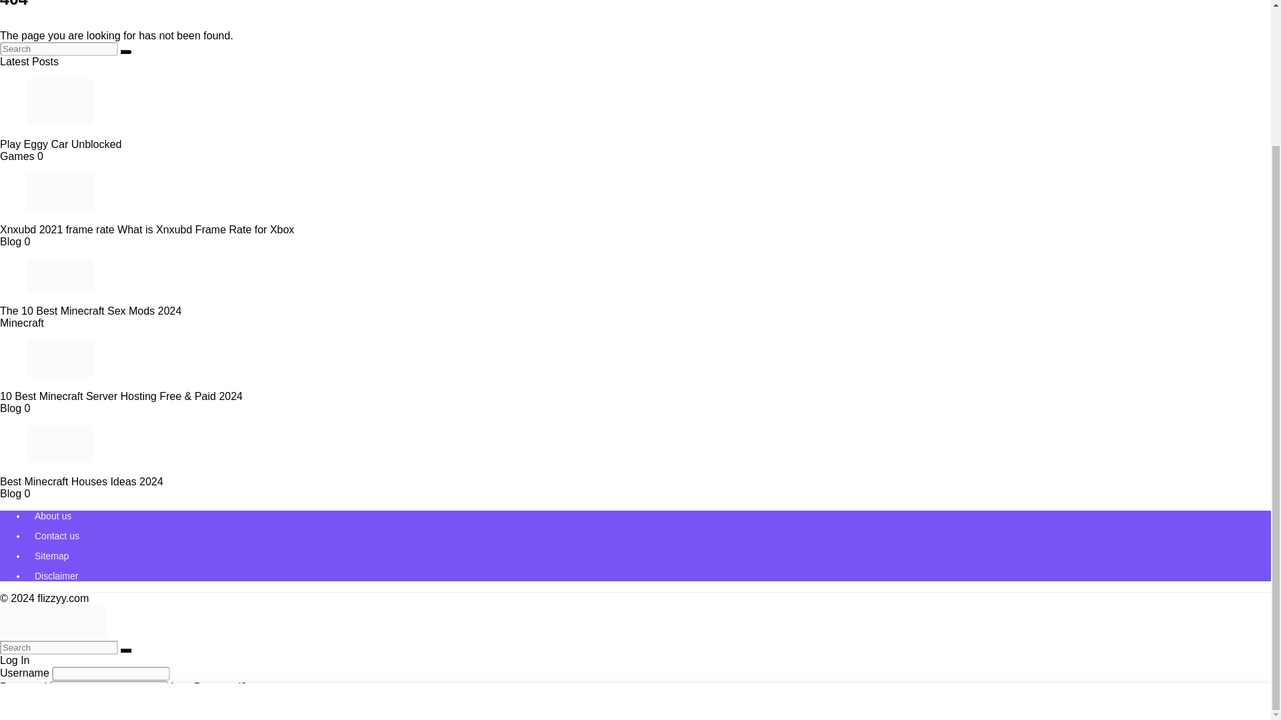 Image resolution: width=1281 pixels, height=720 pixels. I want to click on Blog, so click(11, 408).